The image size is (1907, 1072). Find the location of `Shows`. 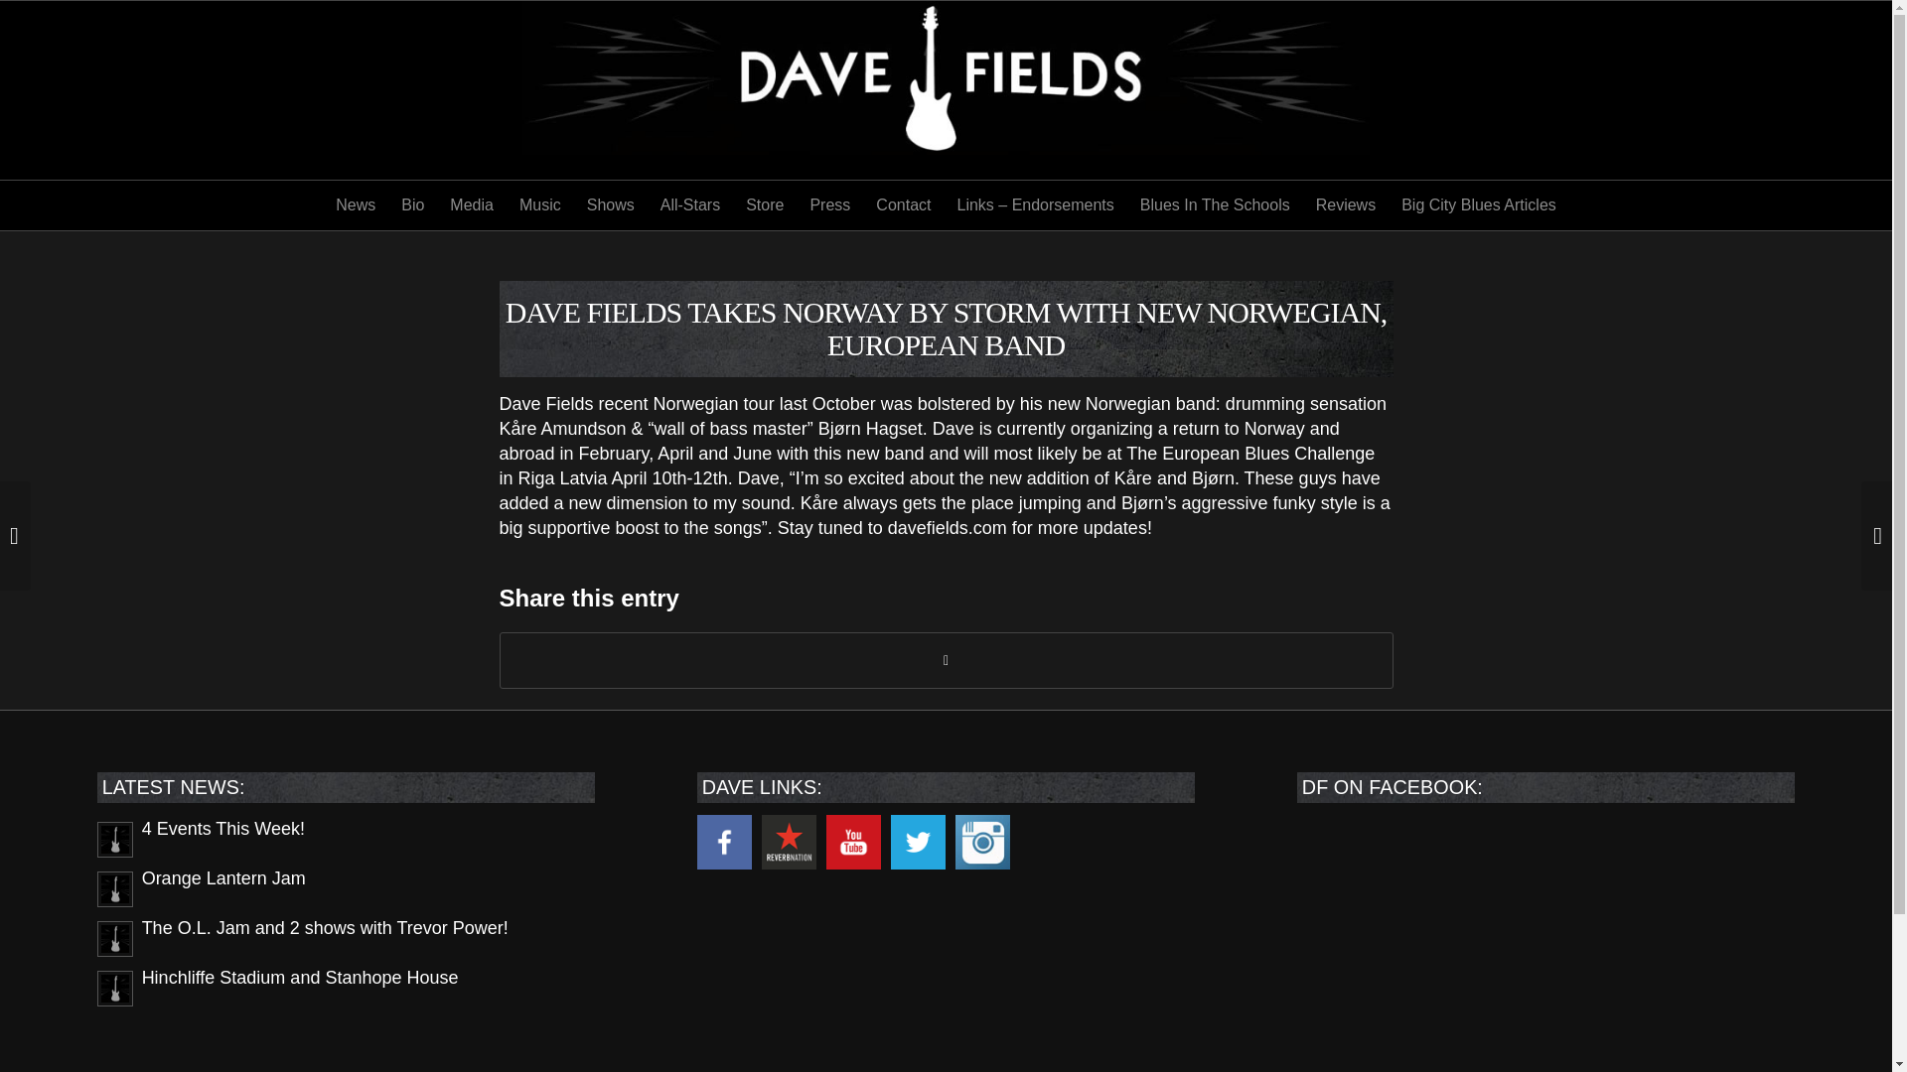

Shows is located at coordinates (610, 205).